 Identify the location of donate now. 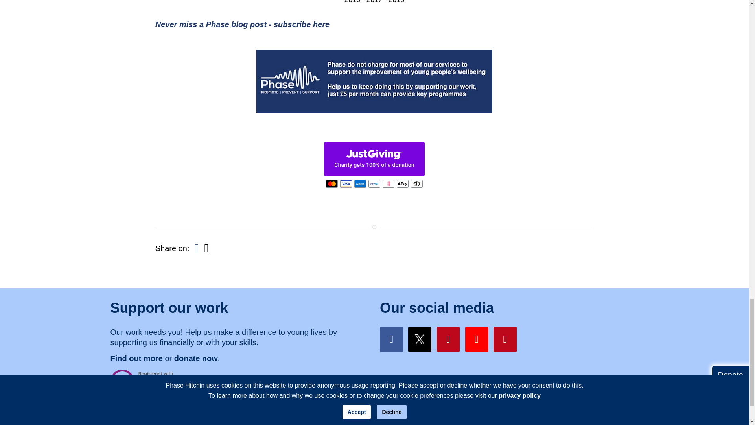
(196, 358).